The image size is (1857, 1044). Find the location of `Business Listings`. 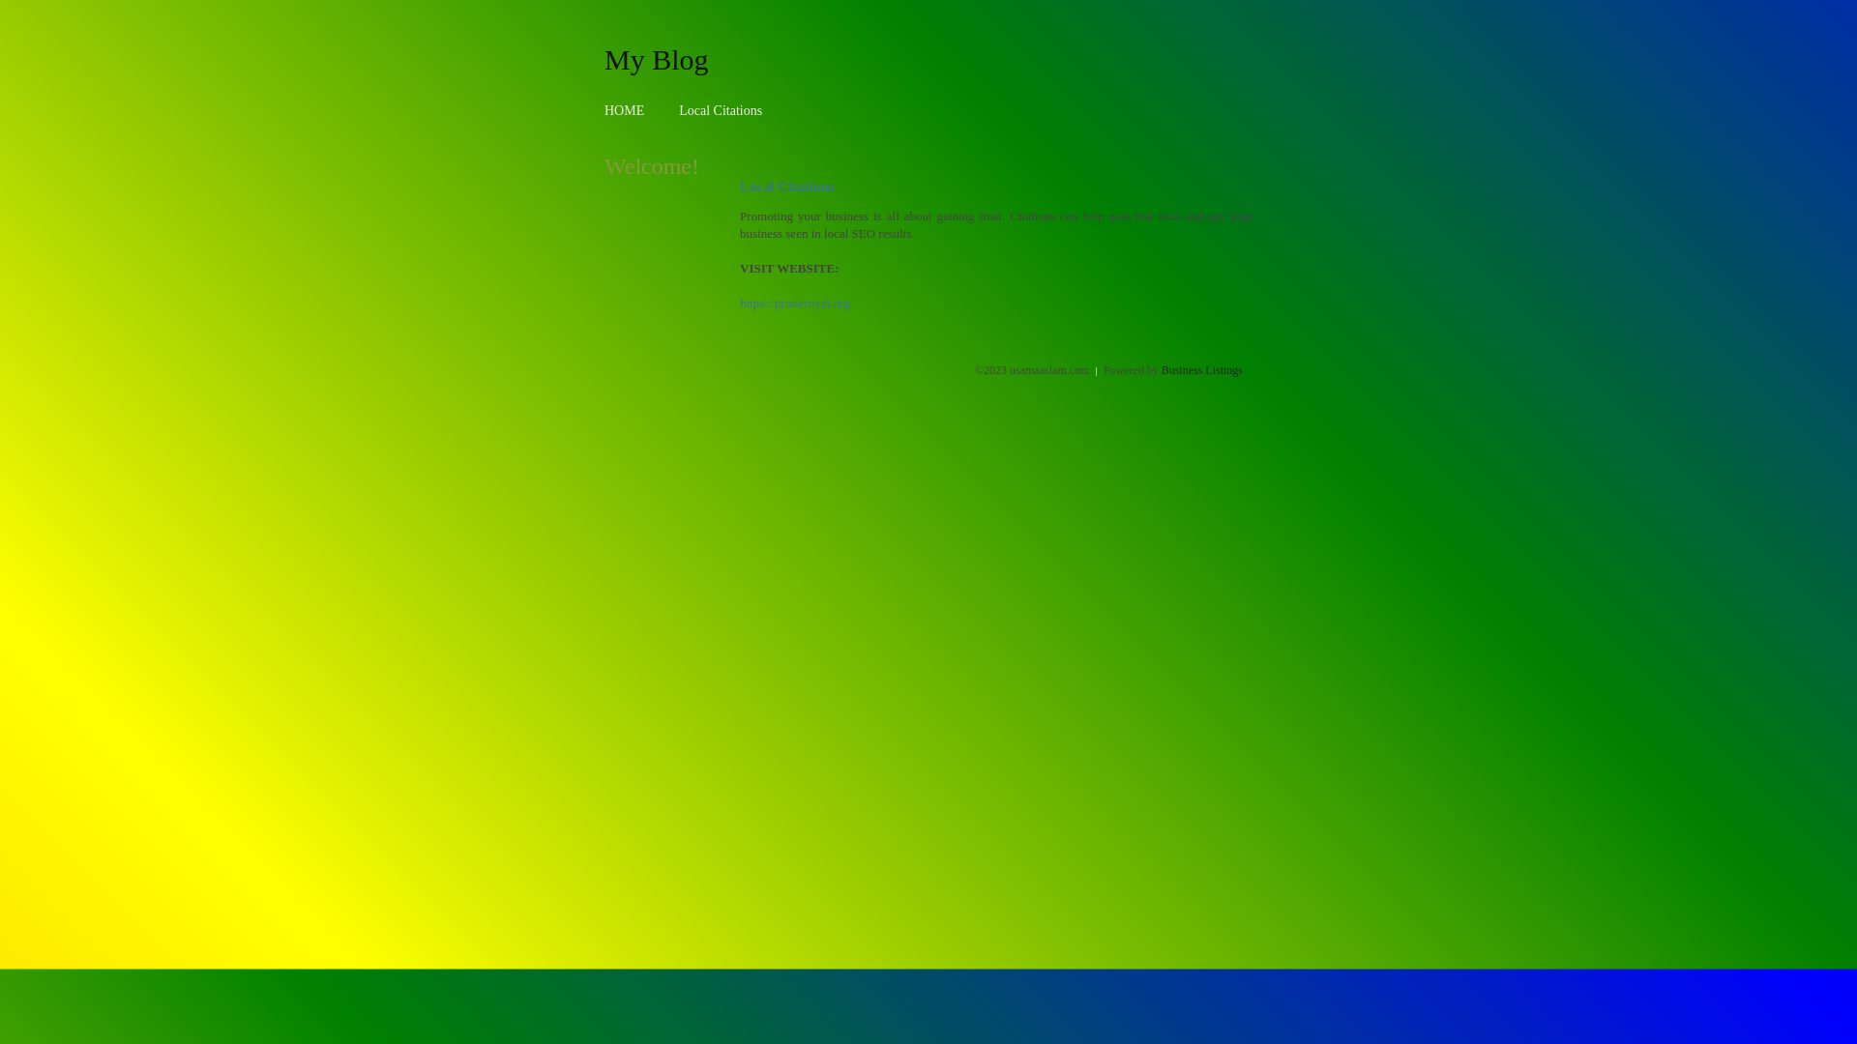

Business Listings is located at coordinates (1202, 370).